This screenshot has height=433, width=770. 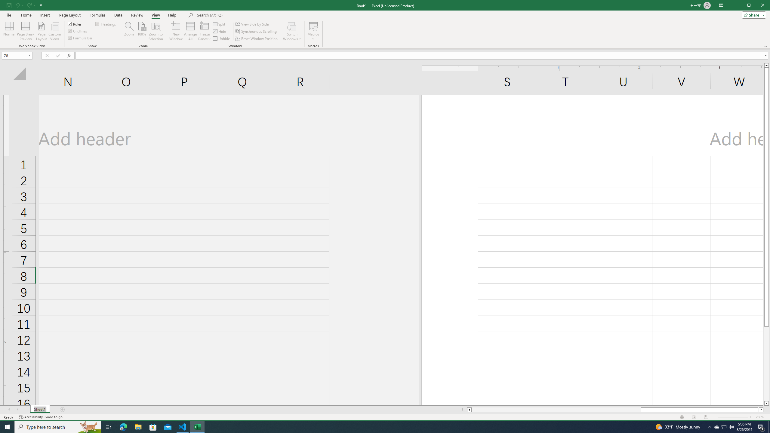 What do you see at coordinates (197, 427) in the screenshot?
I see `Excel - 1 running window` at bounding box center [197, 427].